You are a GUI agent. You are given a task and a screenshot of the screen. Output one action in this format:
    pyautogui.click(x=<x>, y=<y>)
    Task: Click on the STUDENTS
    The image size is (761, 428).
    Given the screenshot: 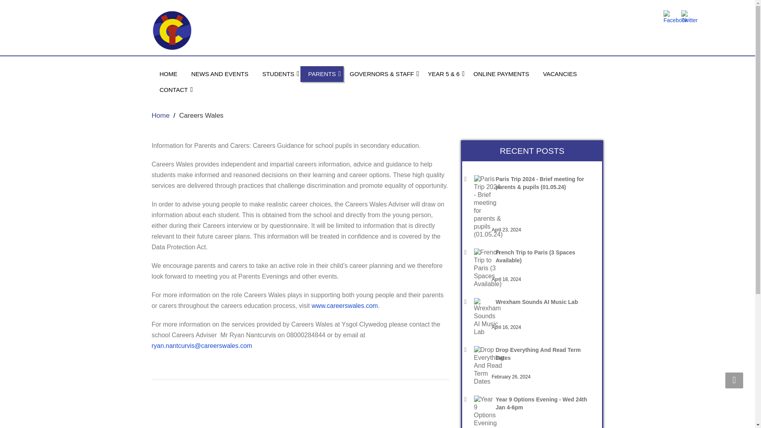 What is the action you would take?
    pyautogui.click(x=278, y=74)
    